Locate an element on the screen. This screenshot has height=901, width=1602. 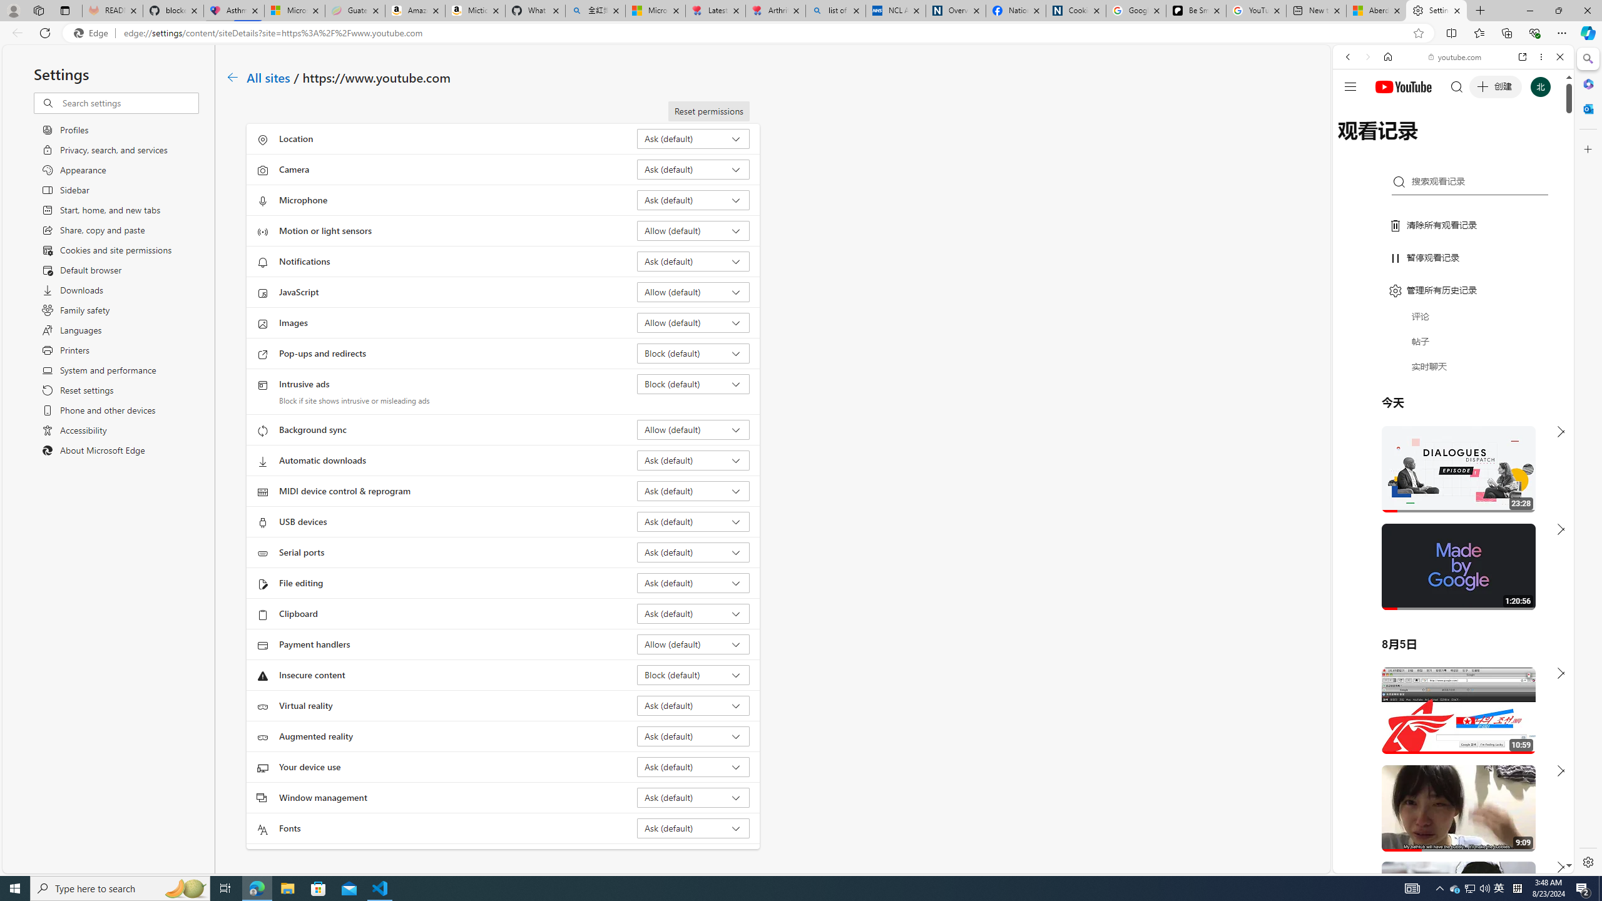
Reset permissions is located at coordinates (708, 111).